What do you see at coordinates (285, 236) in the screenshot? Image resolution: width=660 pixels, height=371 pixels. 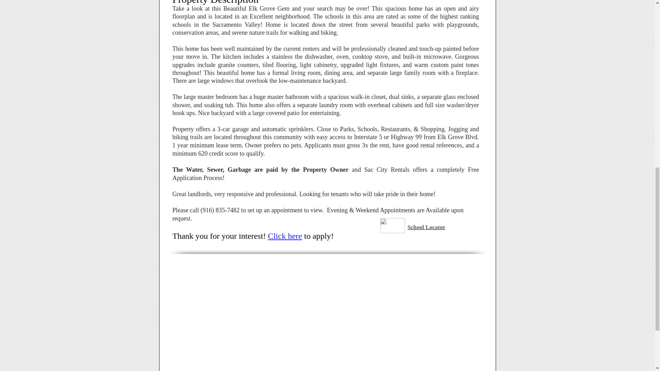 I see `Click here` at bounding box center [285, 236].